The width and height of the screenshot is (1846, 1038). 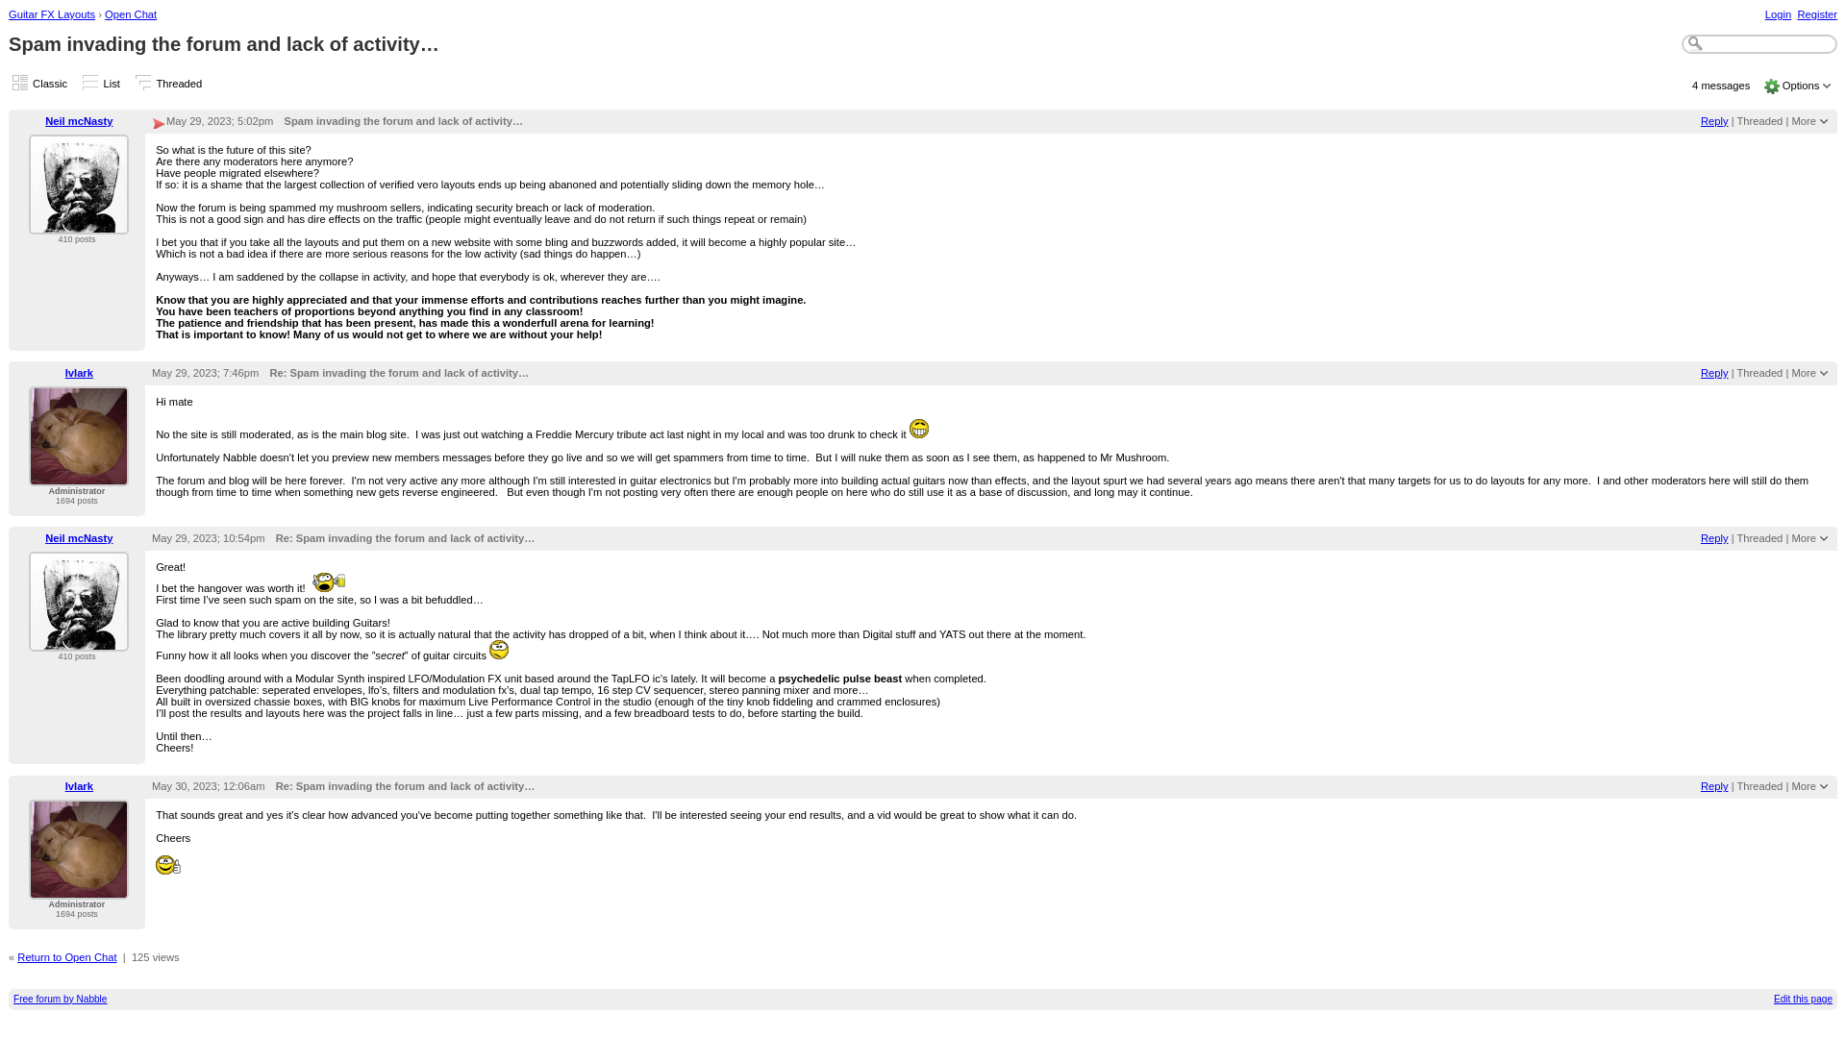 What do you see at coordinates (52, 13) in the screenshot?
I see `Guitar FX Layouts` at bounding box center [52, 13].